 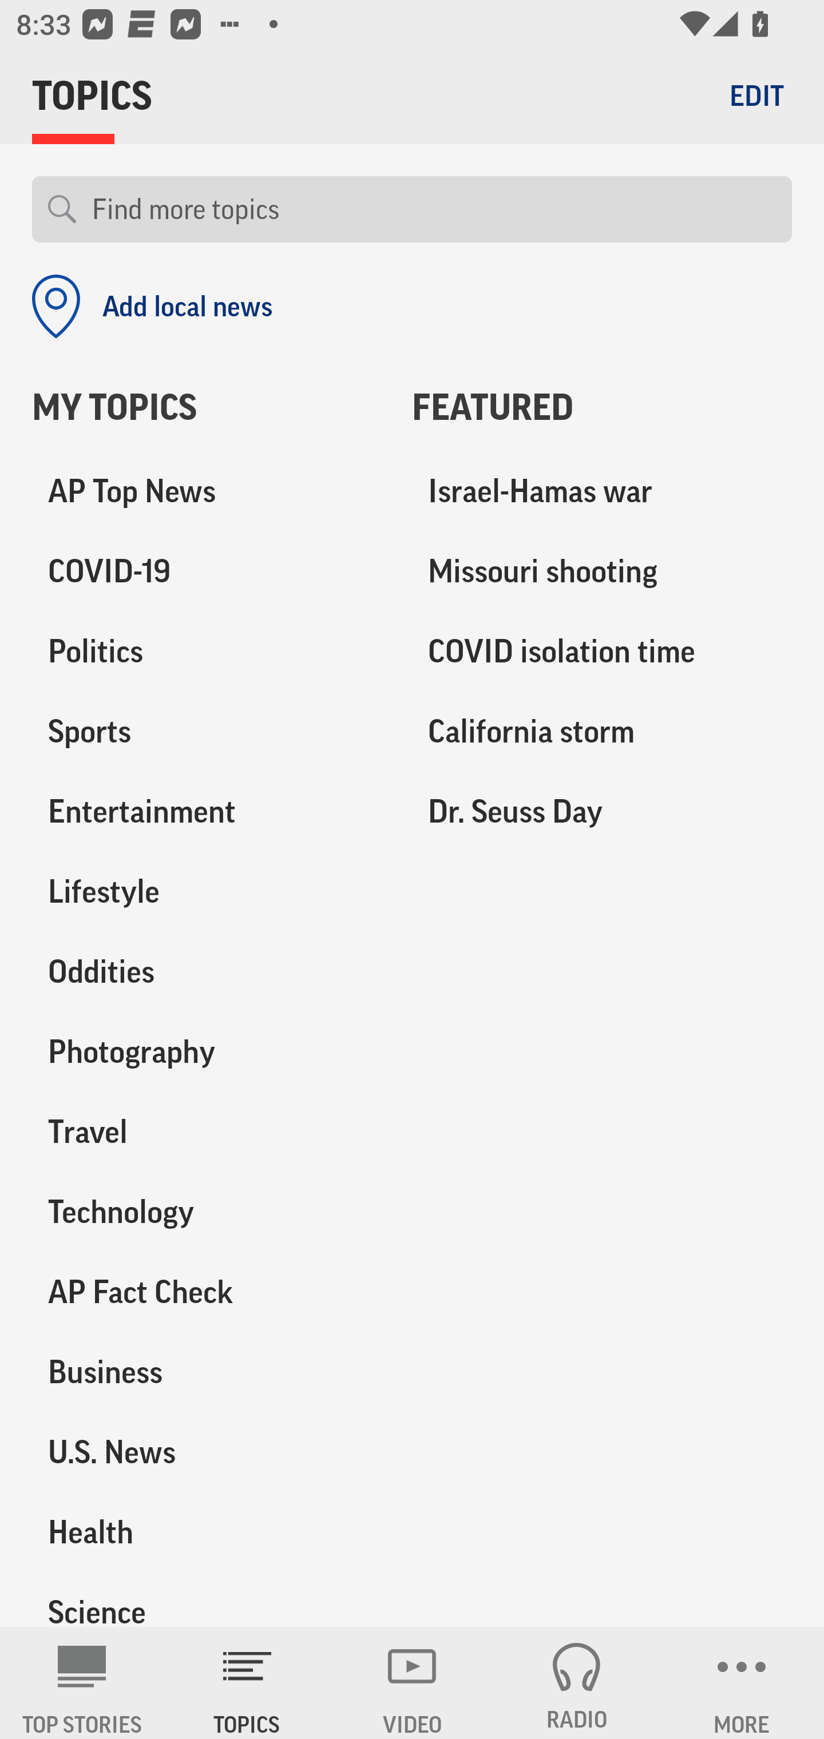 What do you see at coordinates (206, 1372) in the screenshot?
I see `Business` at bounding box center [206, 1372].